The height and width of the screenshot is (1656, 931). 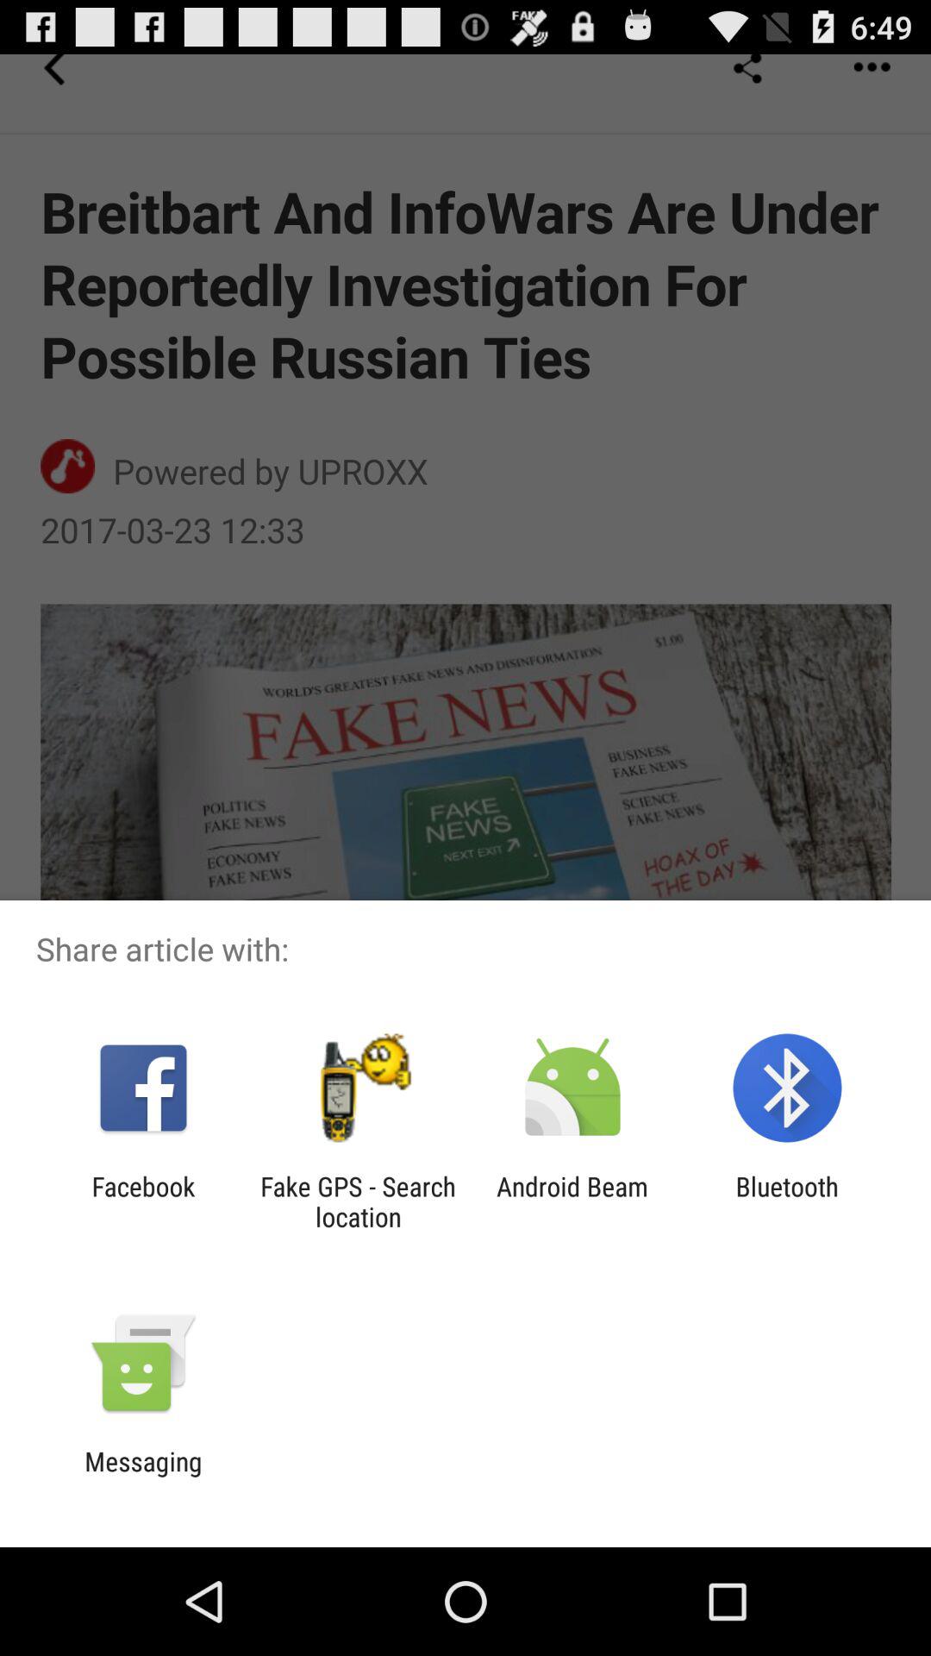 What do you see at coordinates (572, 1201) in the screenshot?
I see `click the icon to the right of the fake gps search app` at bounding box center [572, 1201].